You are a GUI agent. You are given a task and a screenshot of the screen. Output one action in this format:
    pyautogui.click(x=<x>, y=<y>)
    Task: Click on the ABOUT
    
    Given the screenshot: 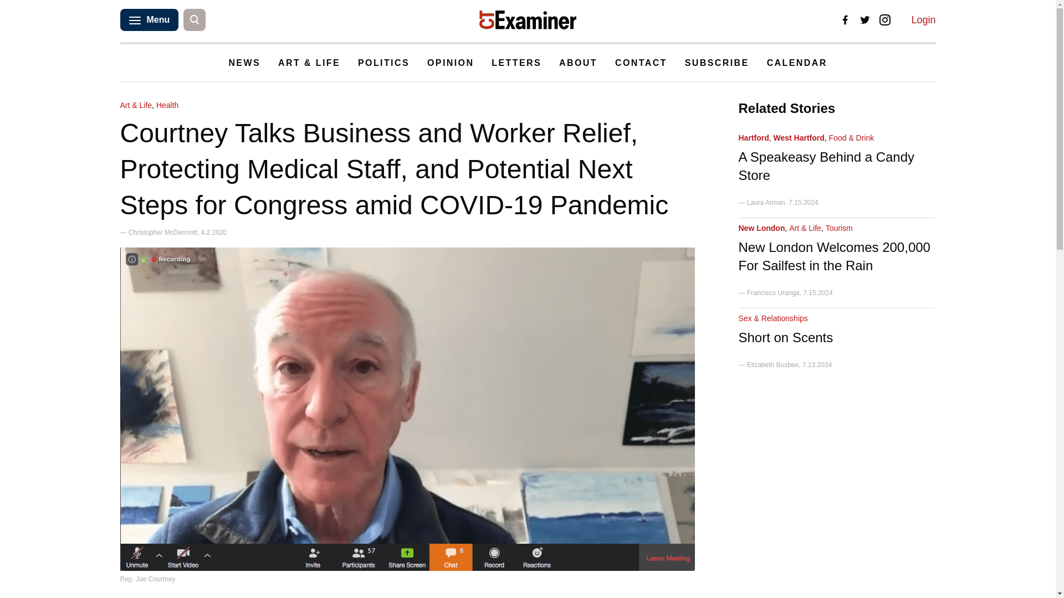 What is the action you would take?
    pyautogui.click(x=578, y=63)
    